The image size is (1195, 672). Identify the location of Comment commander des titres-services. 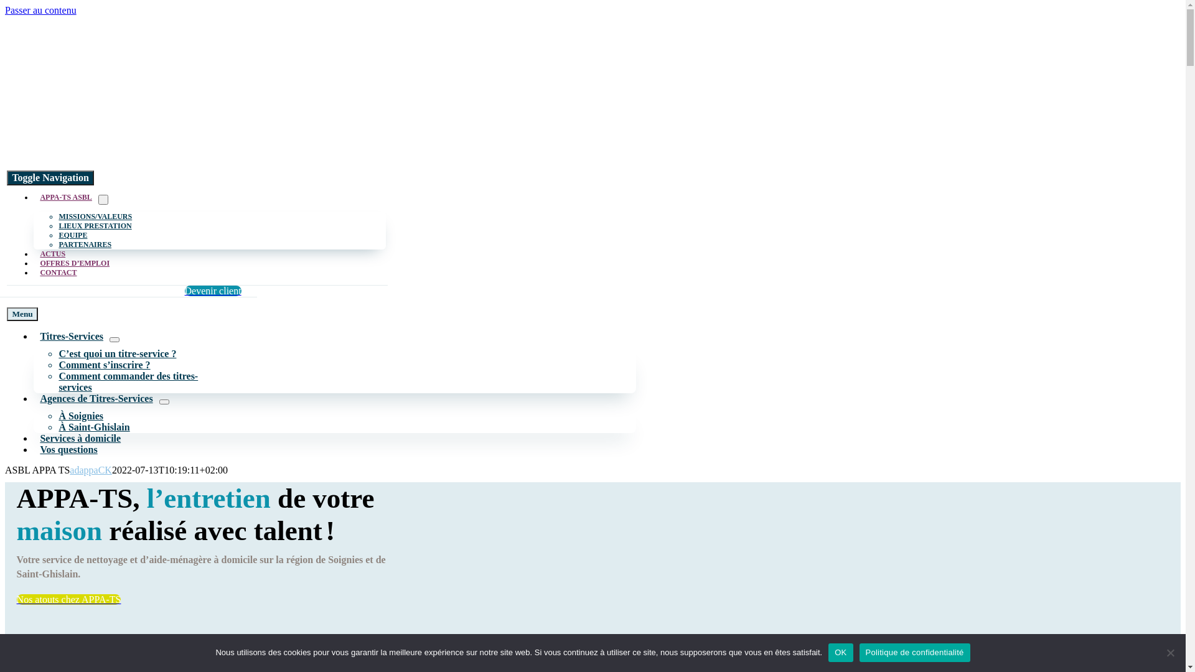
(128, 383).